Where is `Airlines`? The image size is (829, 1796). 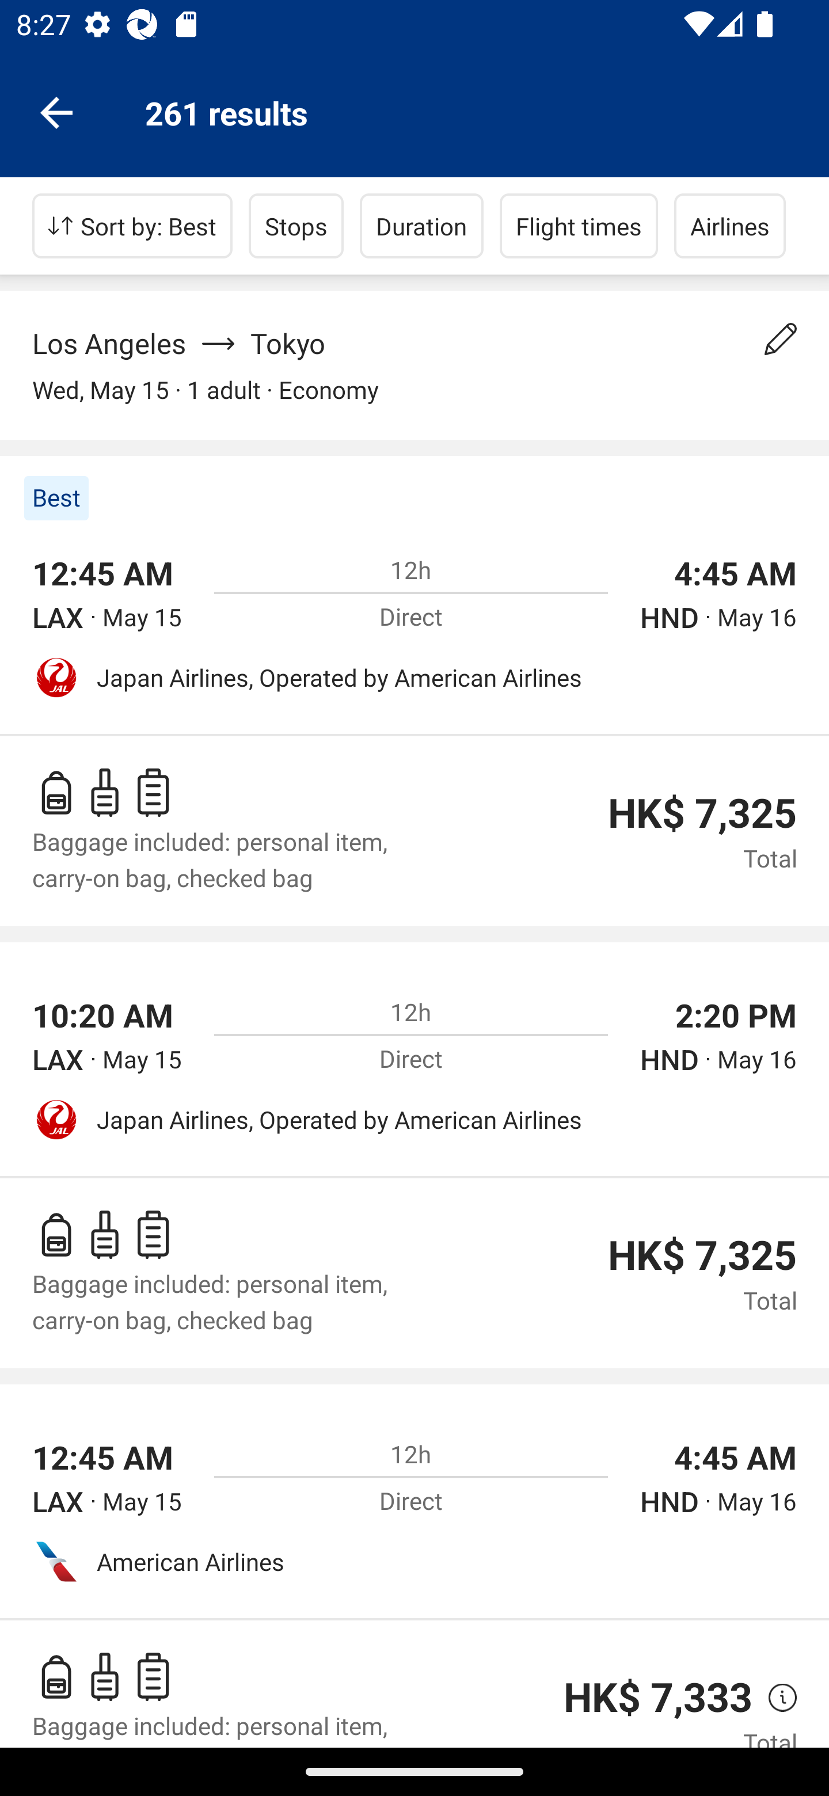
Airlines is located at coordinates (730, 226).